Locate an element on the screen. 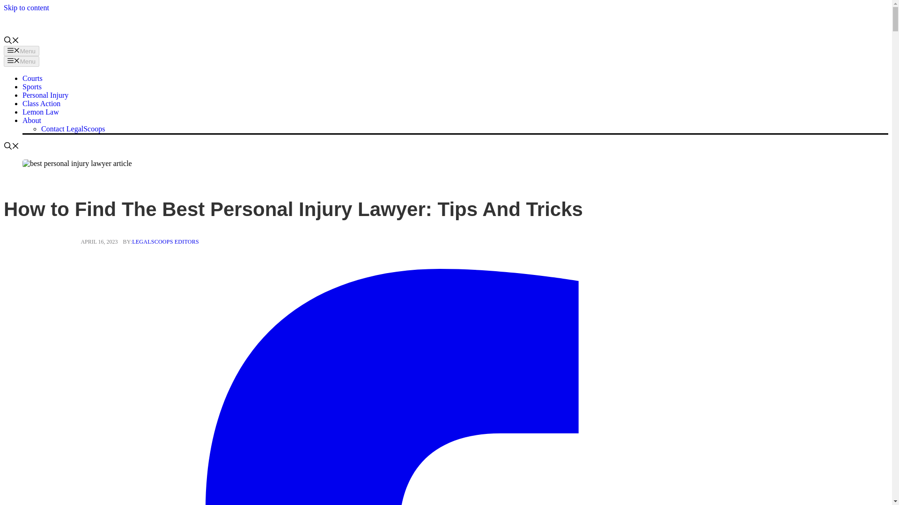  LEGALSCOOPS EDITORS is located at coordinates (165, 241).